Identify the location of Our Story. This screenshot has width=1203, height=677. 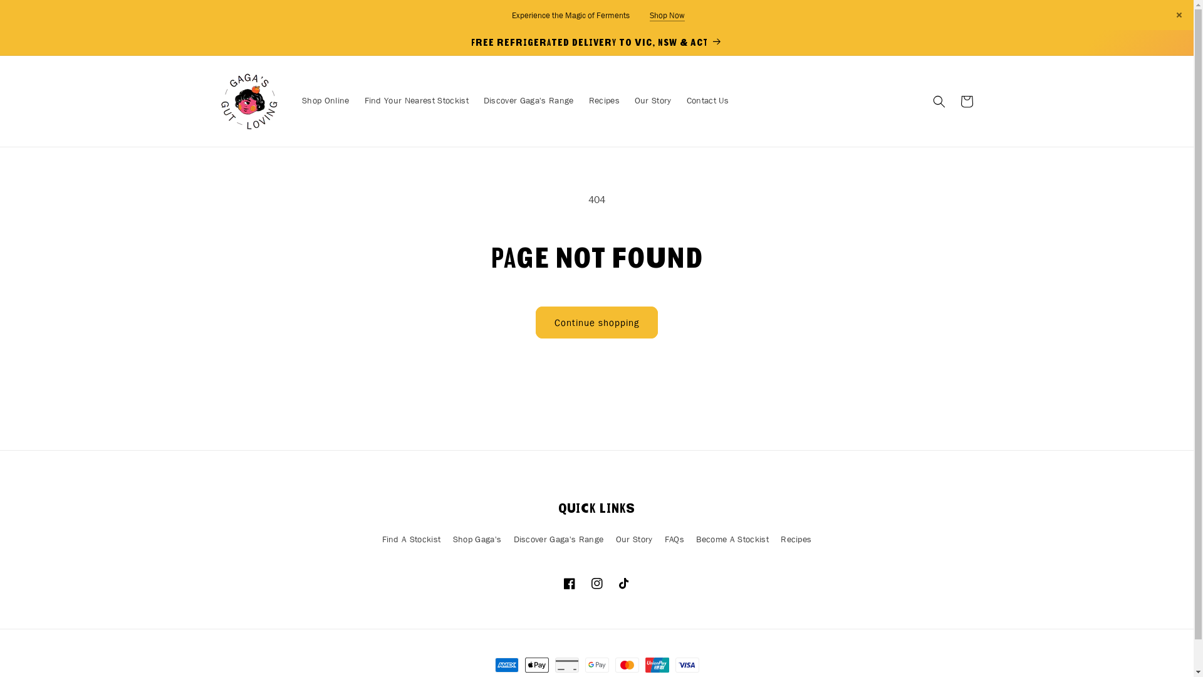
(653, 102).